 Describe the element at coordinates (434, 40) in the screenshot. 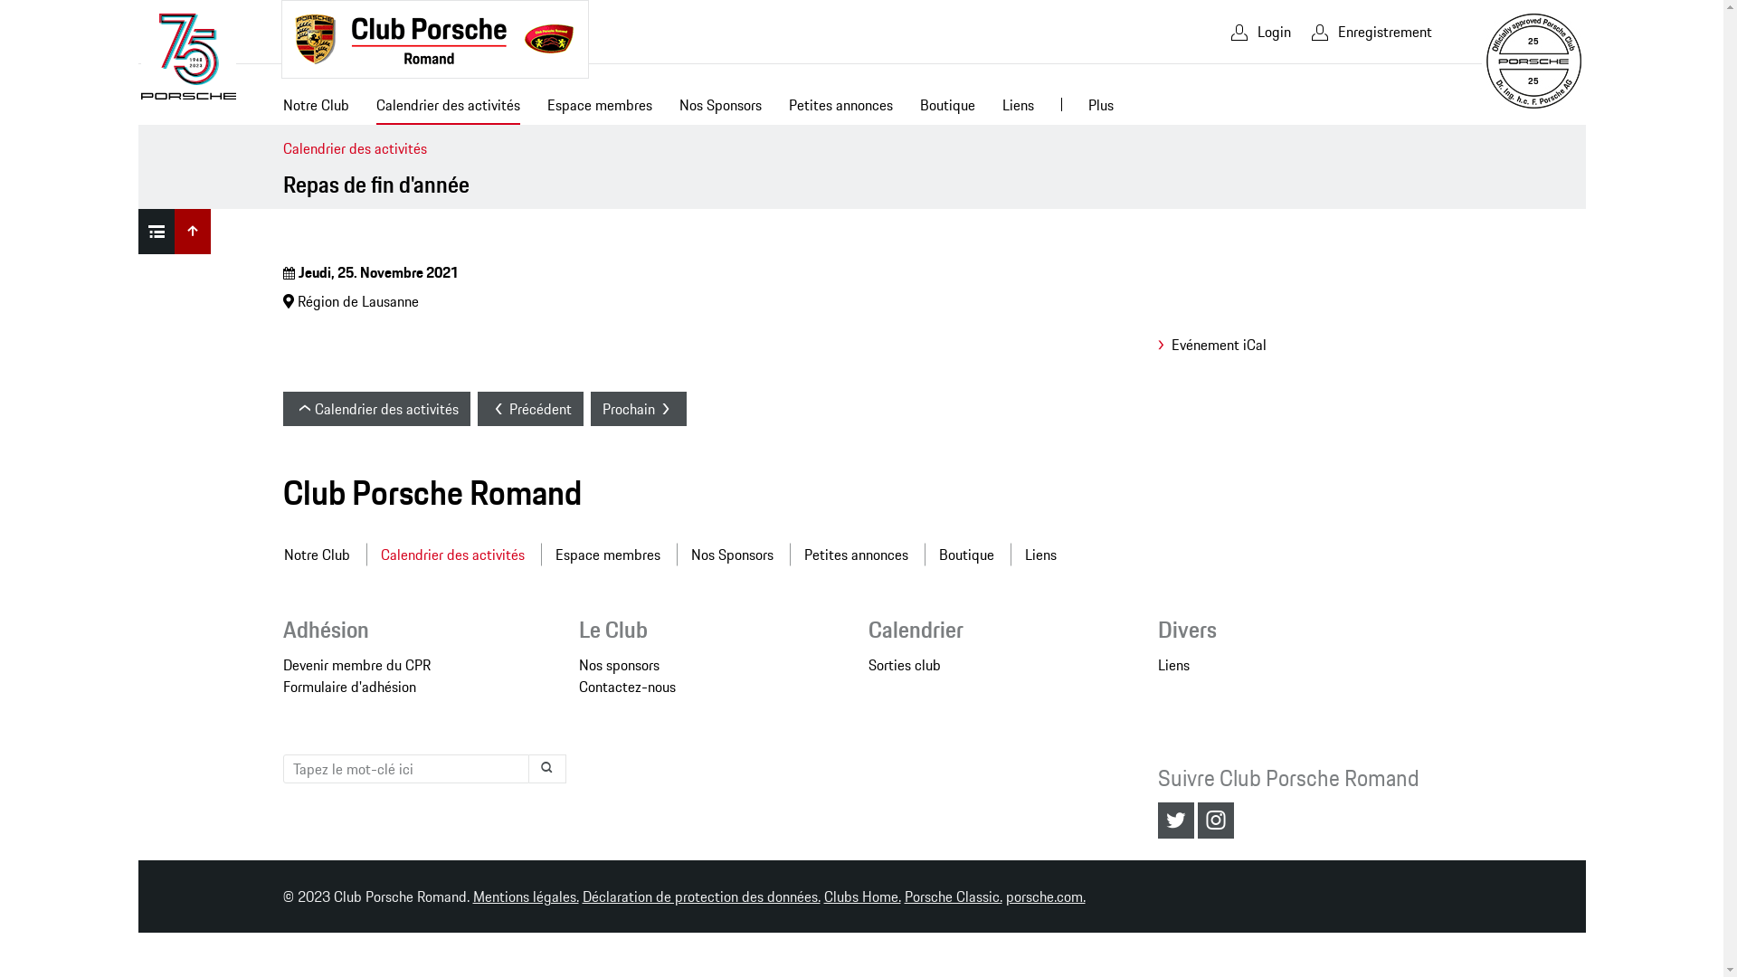

I see `Club Porsche Romand` at that location.